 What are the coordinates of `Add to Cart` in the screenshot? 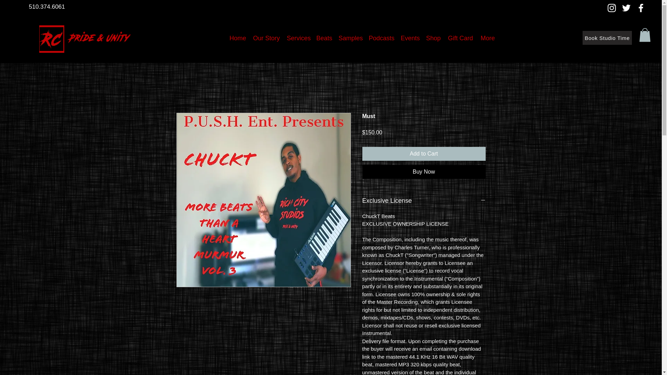 It's located at (424, 154).